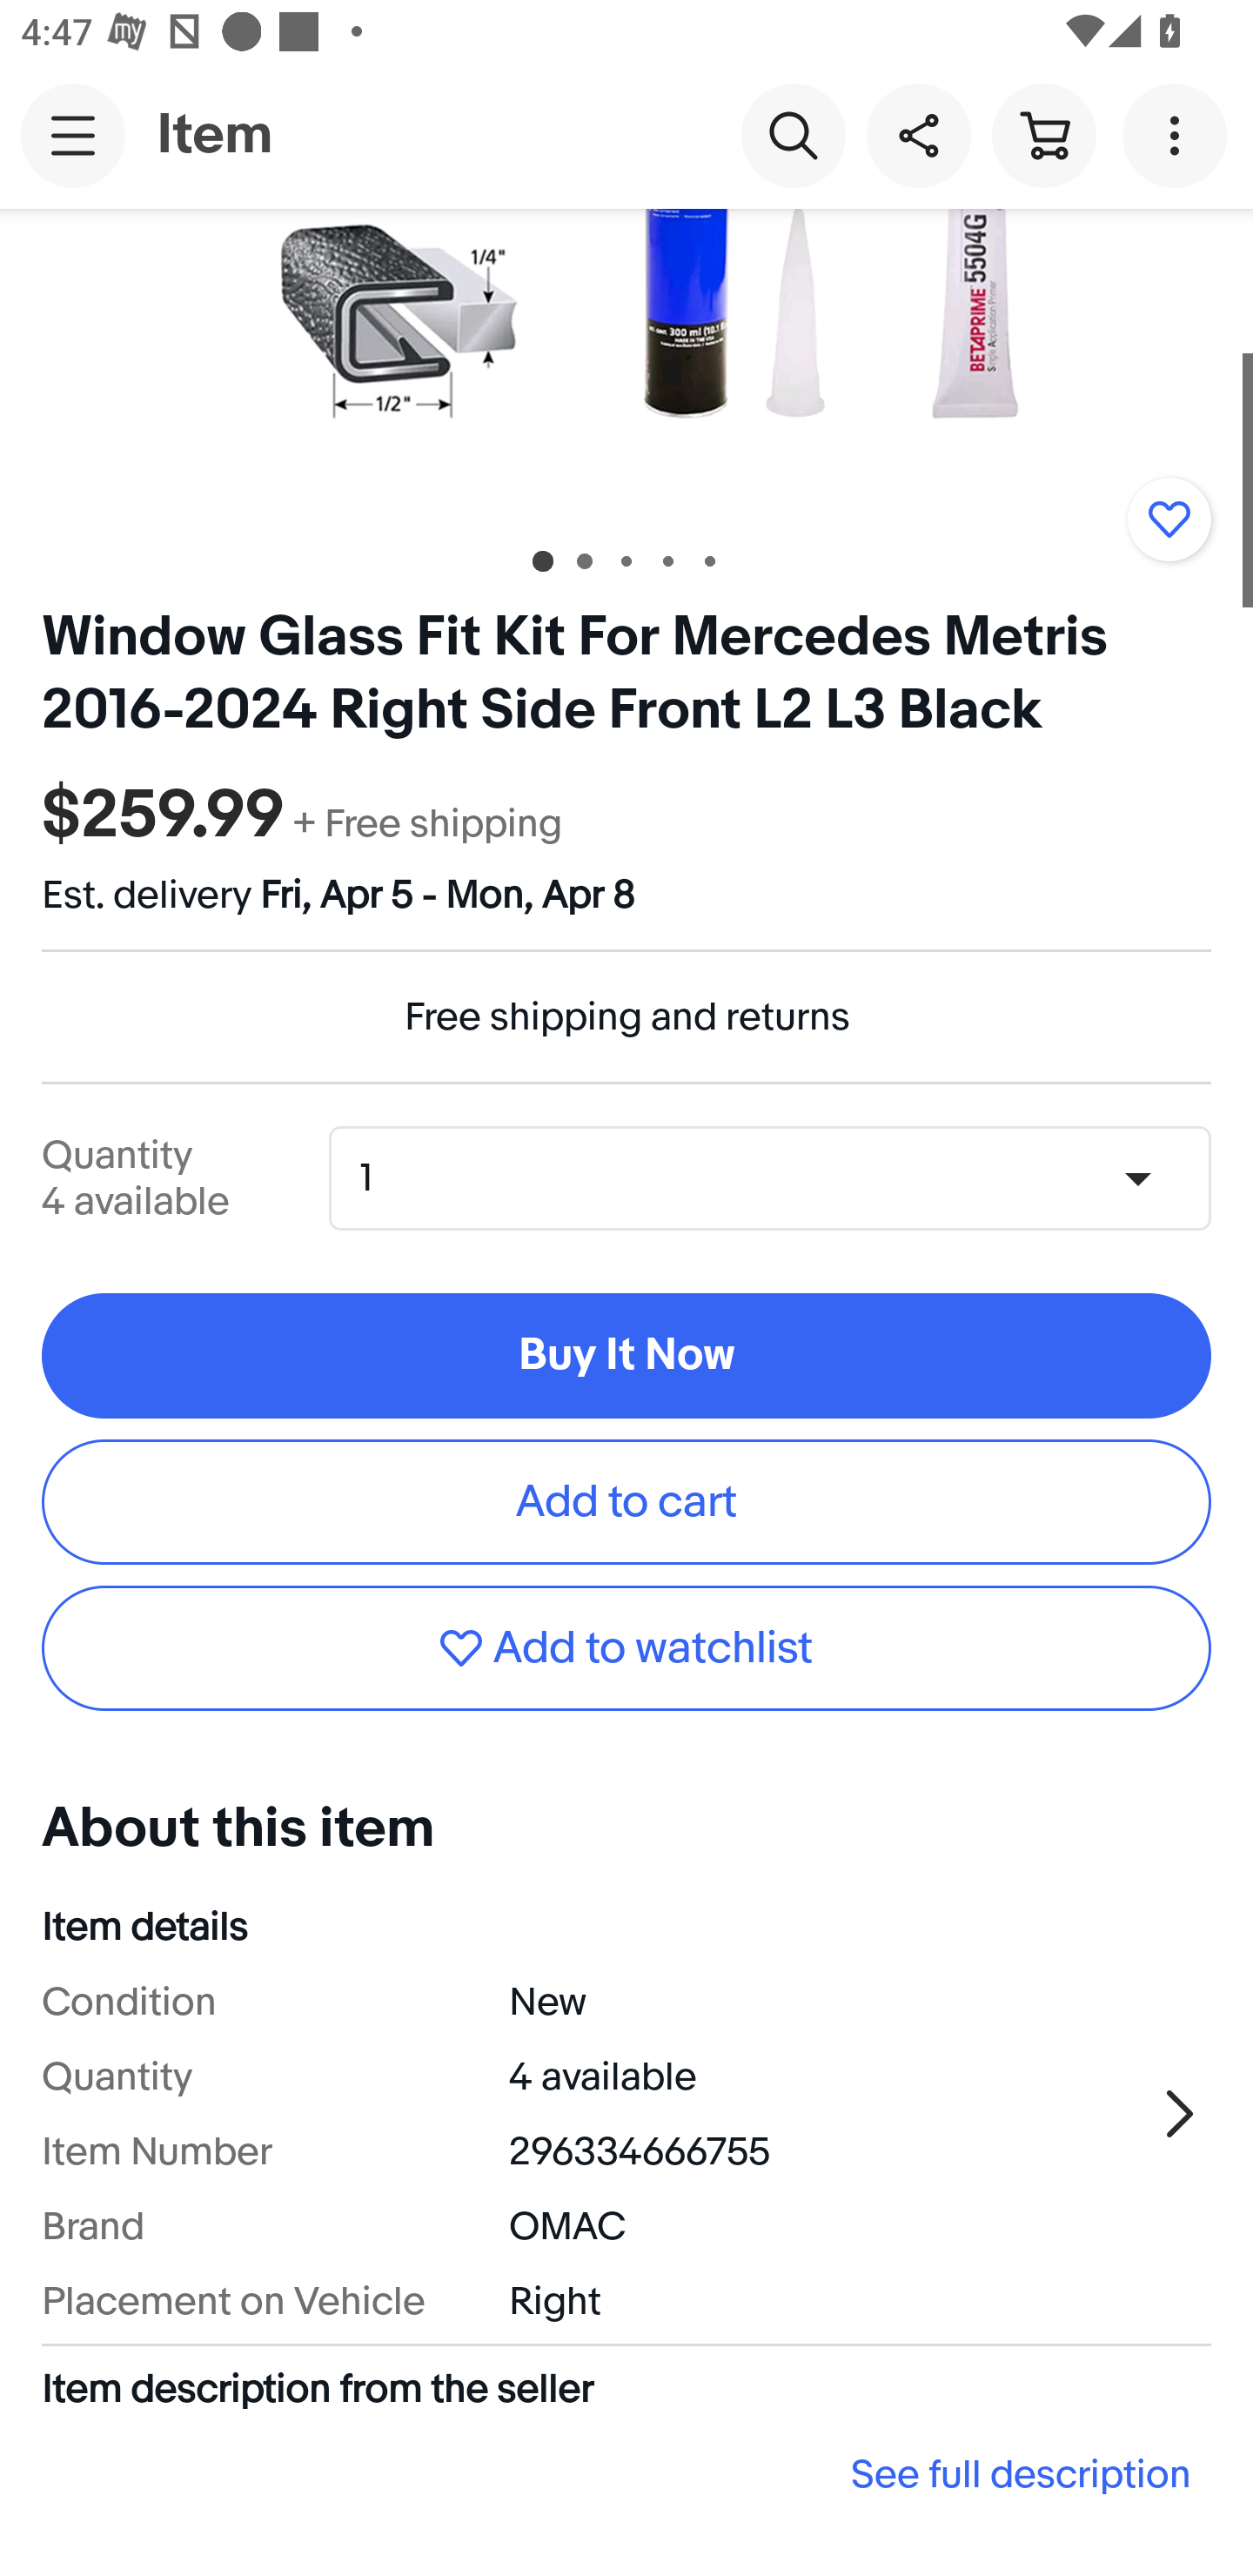  I want to click on Main navigation, open, so click(73, 135).